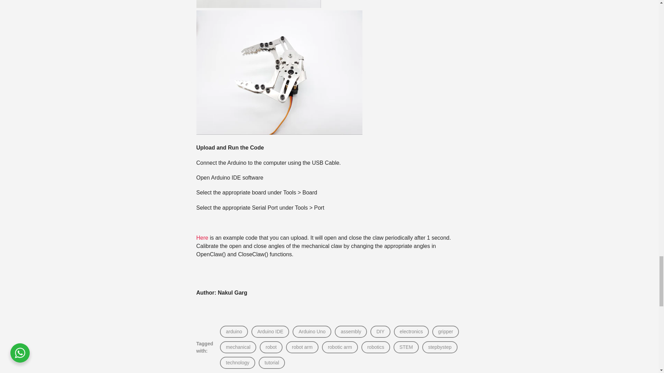 The height and width of the screenshot is (373, 664). I want to click on Show articles tagged technology, so click(237, 363).